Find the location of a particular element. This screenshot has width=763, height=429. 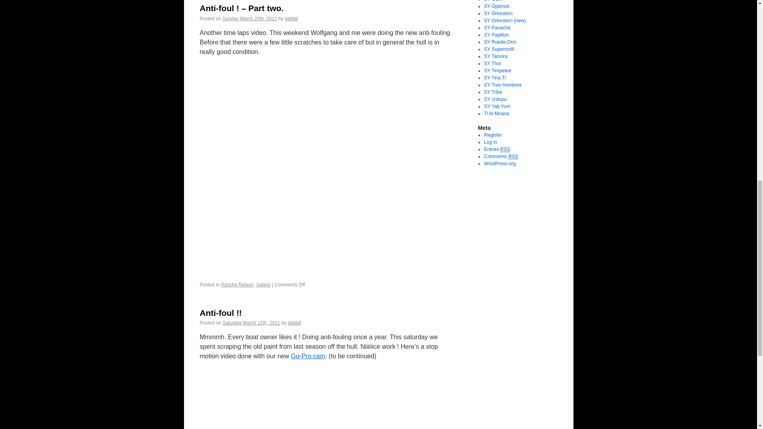

Saturday March 12th, 2011 is located at coordinates (251, 323).